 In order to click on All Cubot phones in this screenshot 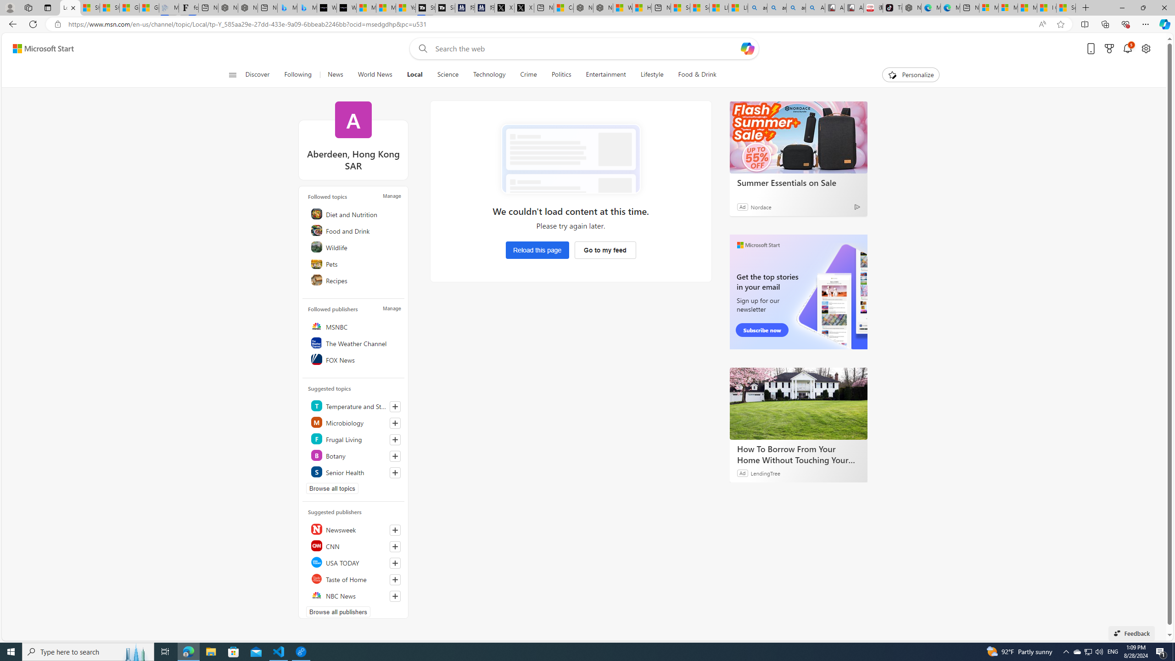, I will do `click(854, 8)`.